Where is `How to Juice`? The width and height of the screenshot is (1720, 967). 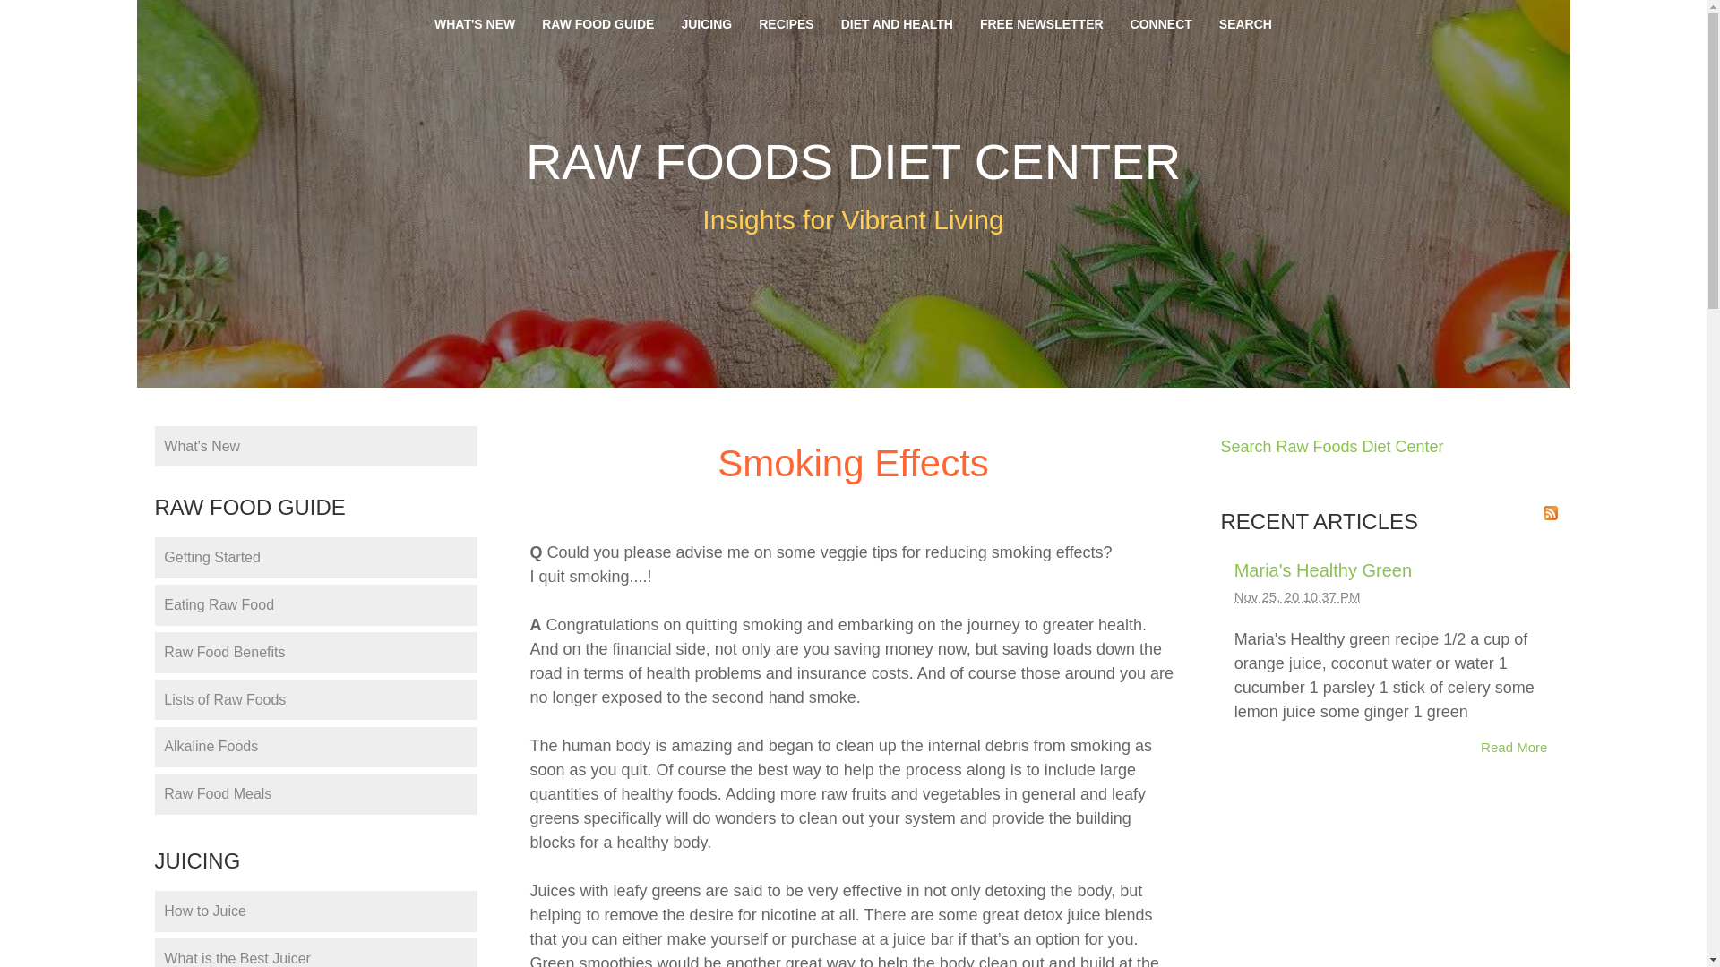
How to Juice is located at coordinates (315, 911).